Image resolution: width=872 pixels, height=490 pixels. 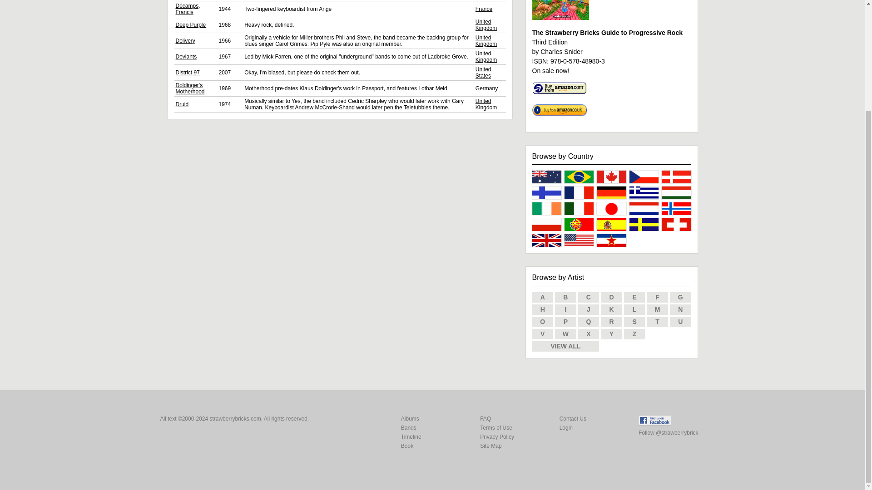 What do you see at coordinates (187, 73) in the screenshot?
I see `District 97` at bounding box center [187, 73].